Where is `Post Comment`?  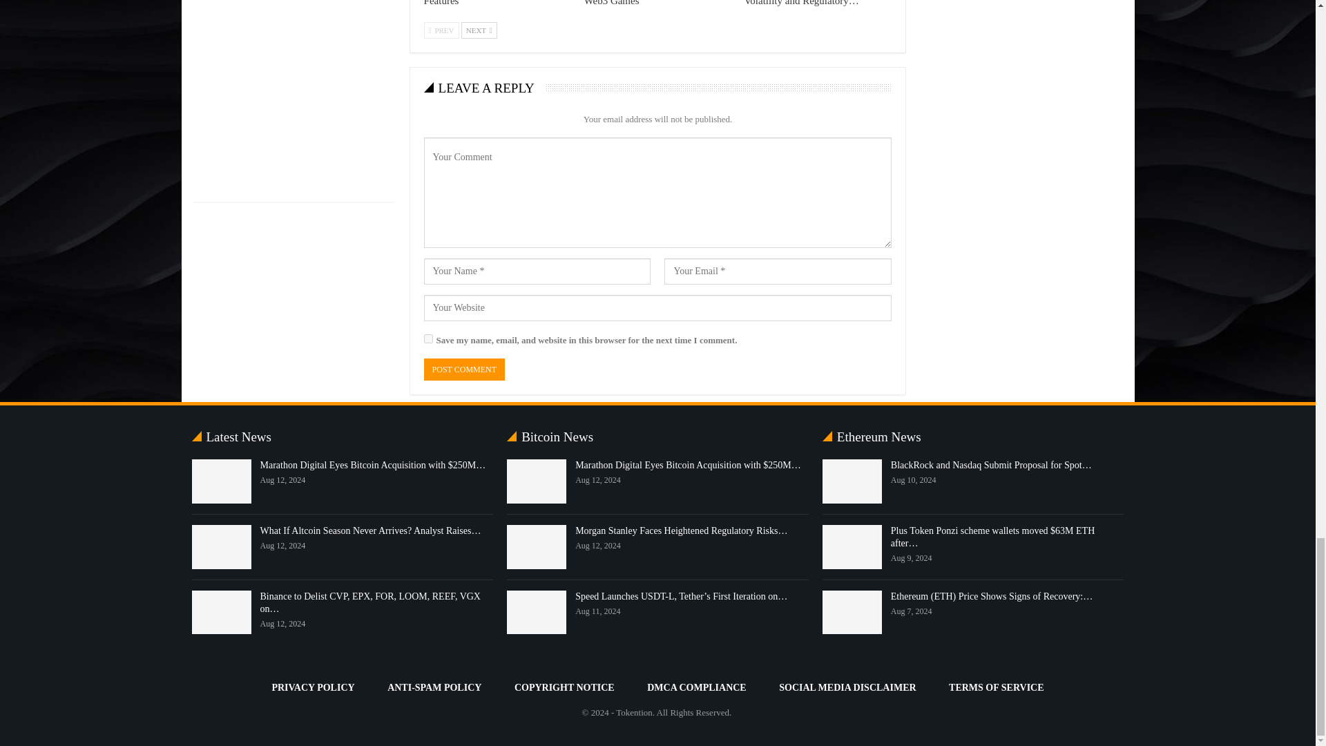 Post Comment is located at coordinates (464, 370).